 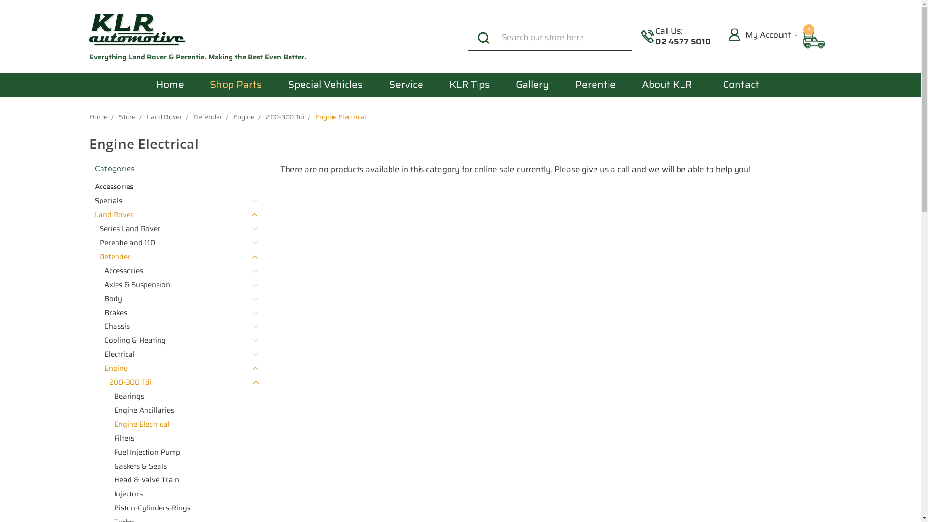 I want to click on Defender, so click(x=176, y=257).